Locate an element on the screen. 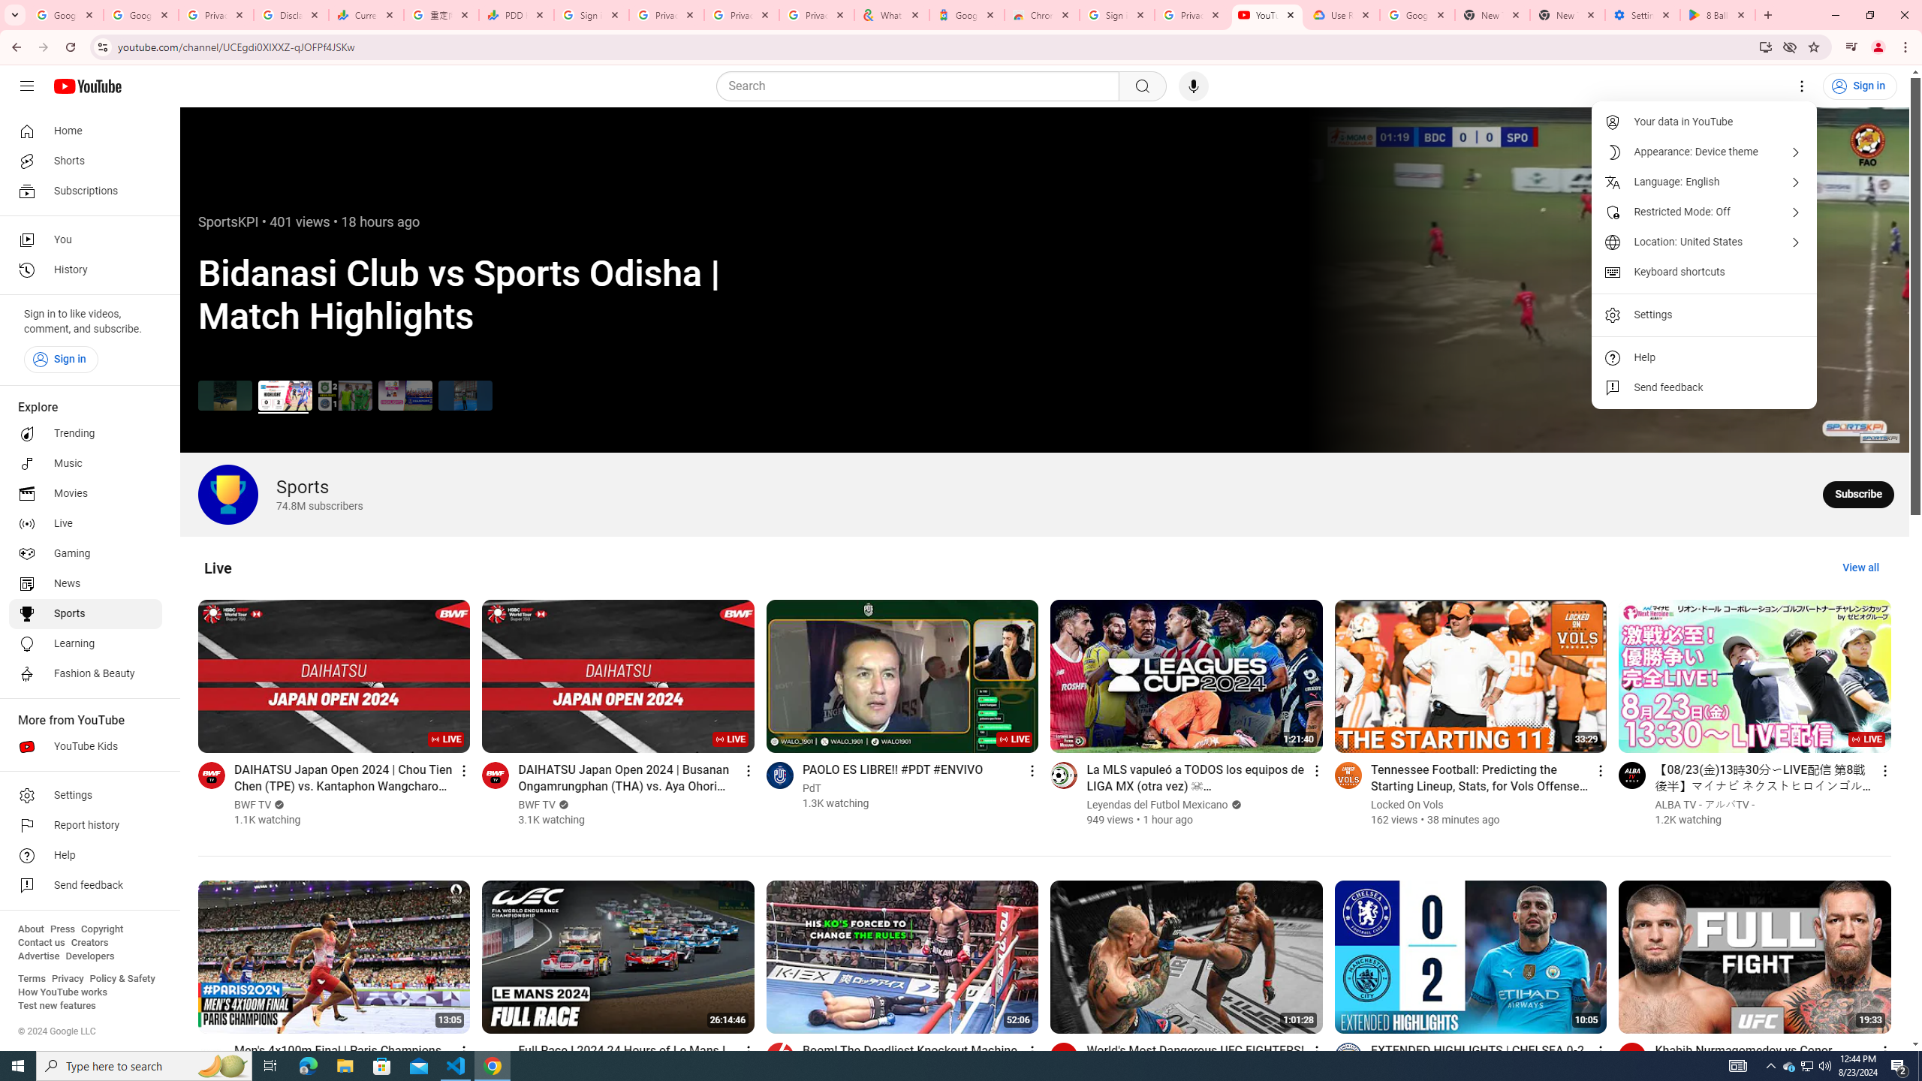 The width and height of the screenshot is (1922, 1081). Keyboard shortcuts is located at coordinates (1704, 272).